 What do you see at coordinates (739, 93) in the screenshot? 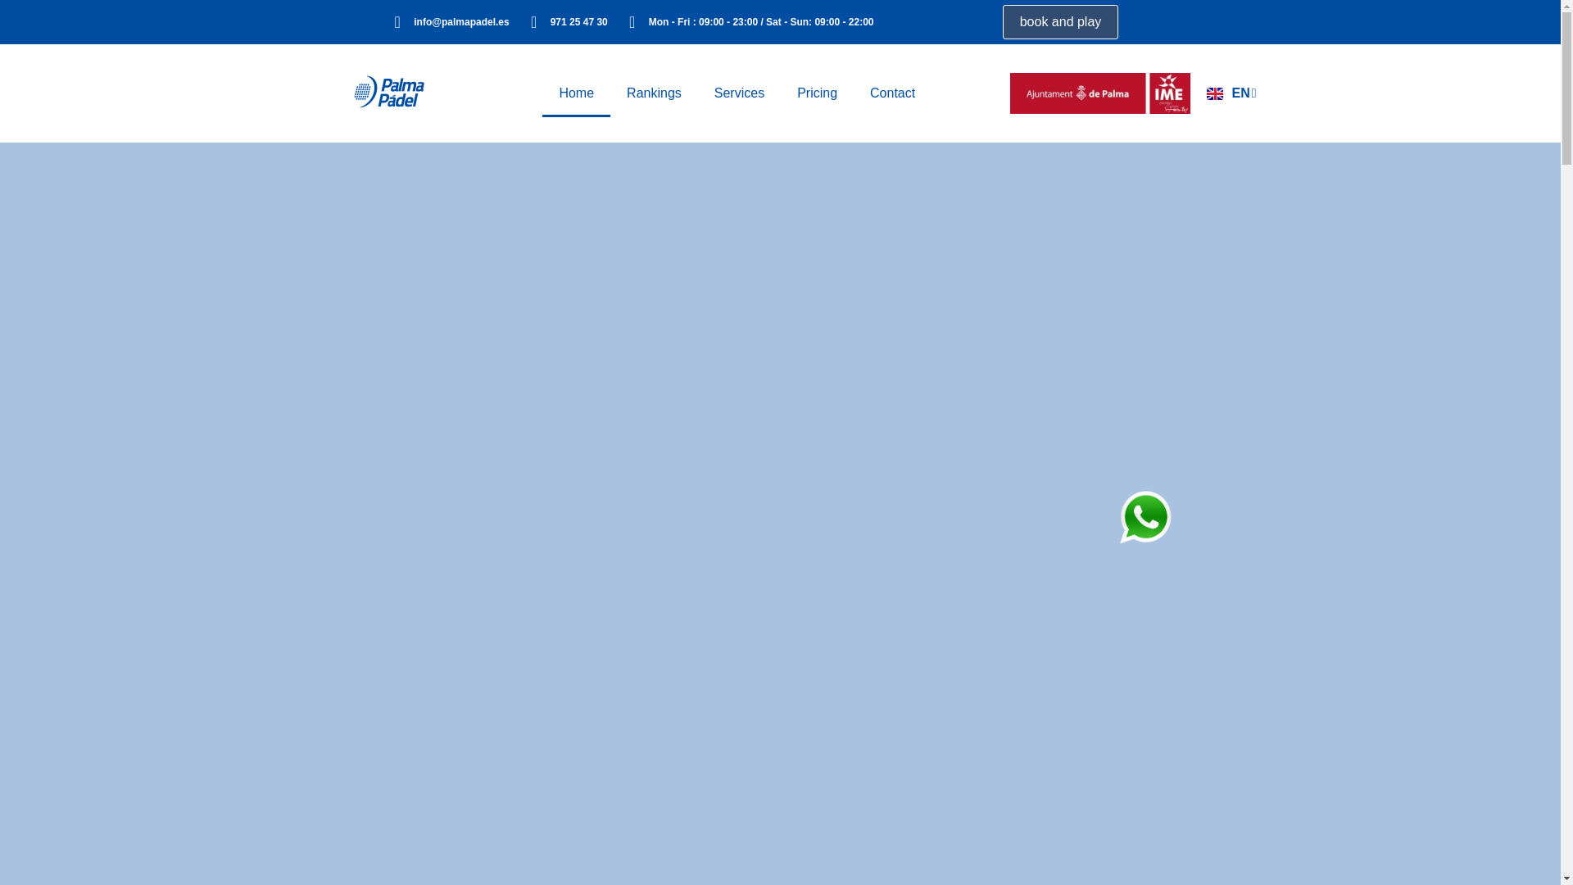
I see `Services` at bounding box center [739, 93].